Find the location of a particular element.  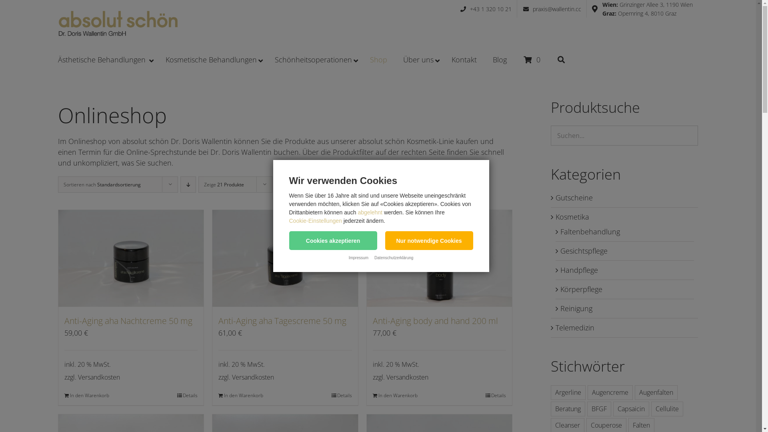

0 is located at coordinates (532, 60).